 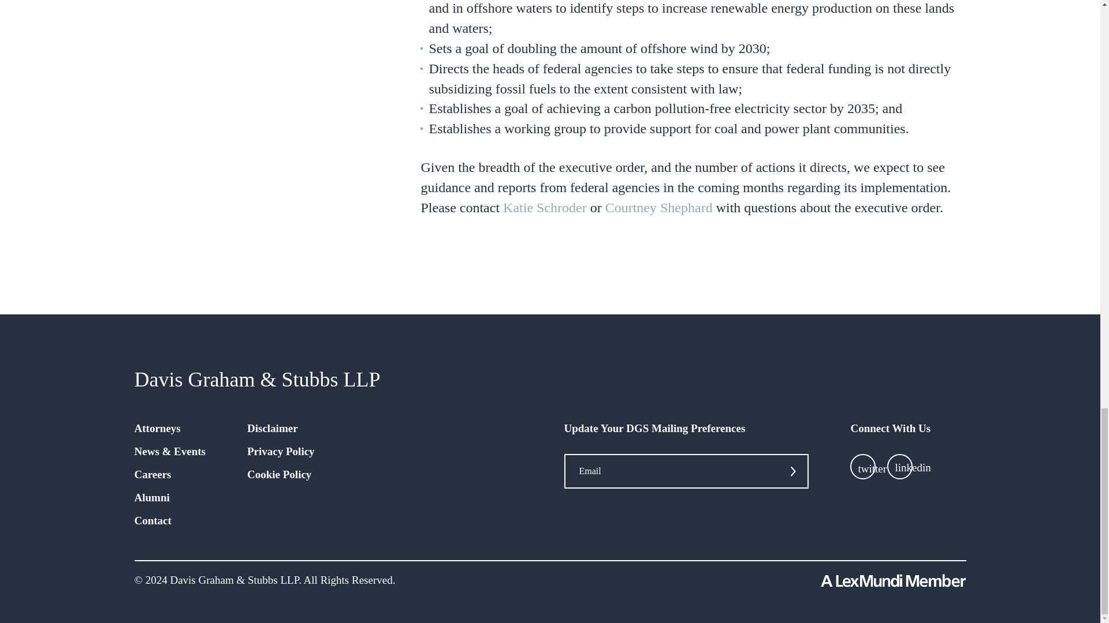 I want to click on Katie Schroder, so click(x=545, y=207).